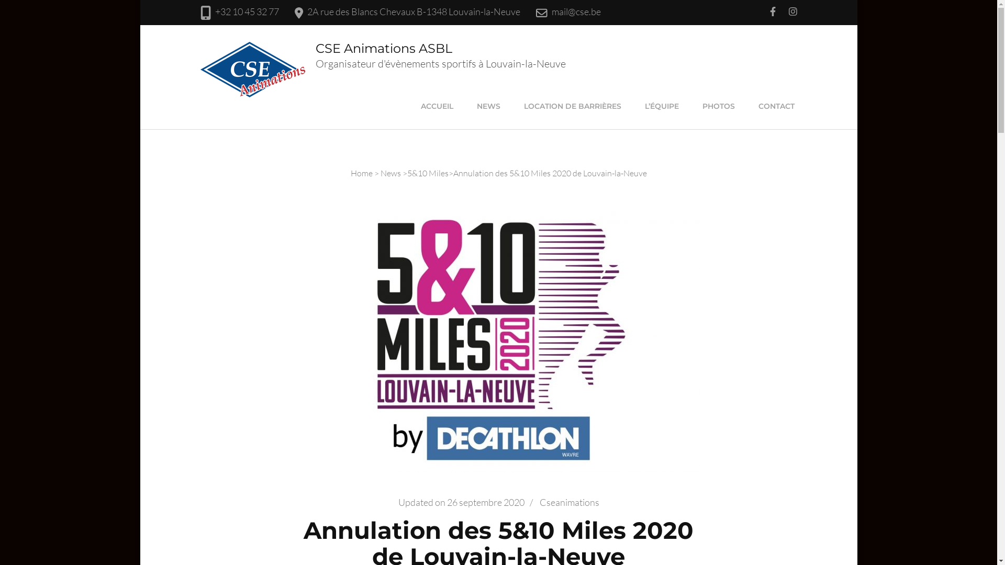 Image resolution: width=1005 pixels, height=565 pixels. What do you see at coordinates (576, 12) in the screenshot?
I see `mail@cse.be` at bounding box center [576, 12].